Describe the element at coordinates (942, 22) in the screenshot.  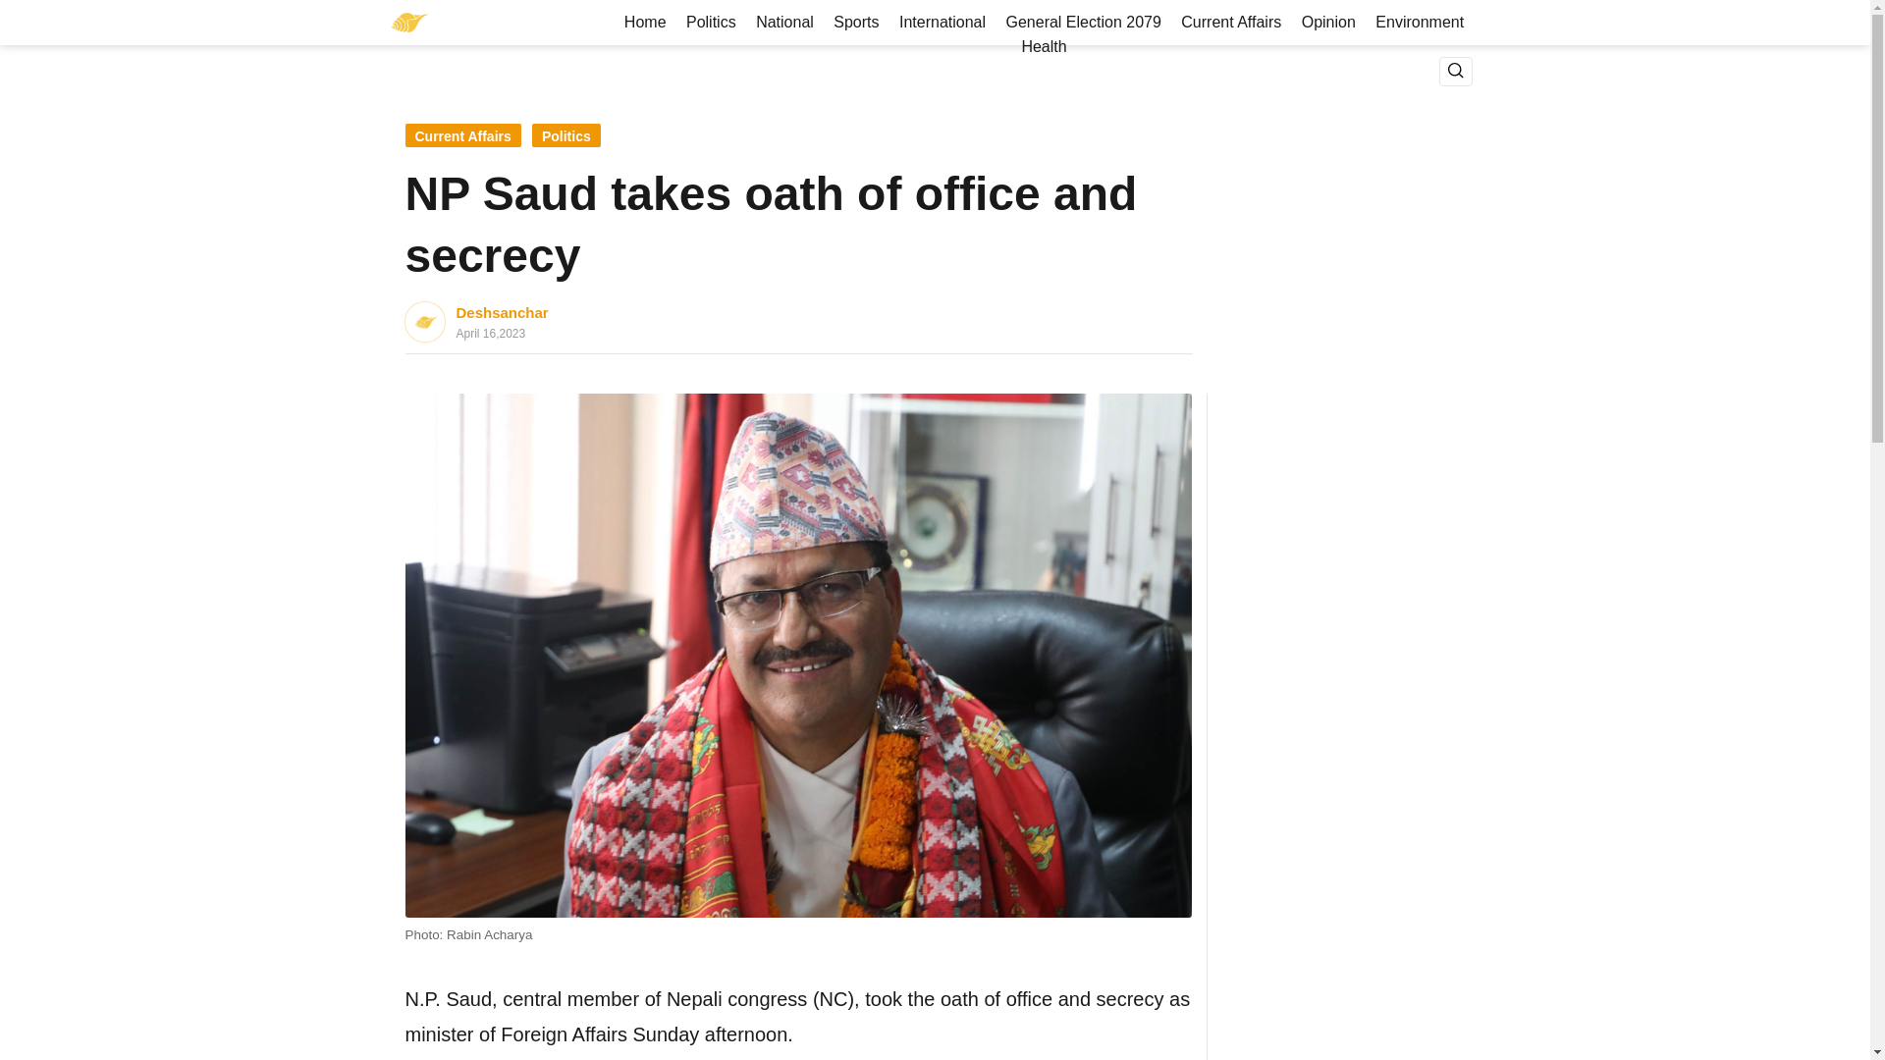
I see `International` at that location.